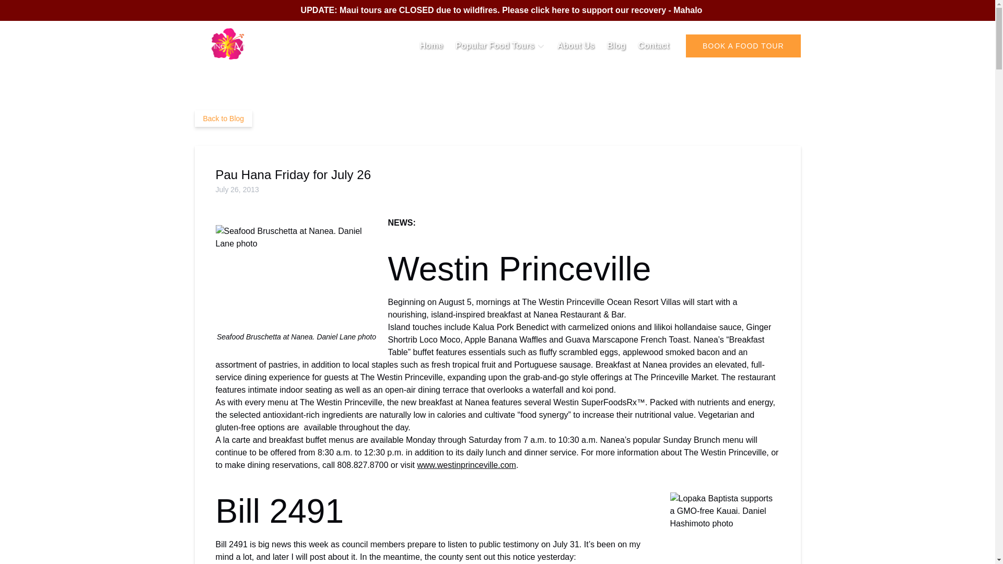 Image resolution: width=1003 pixels, height=564 pixels. Describe the element at coordinates (616, 46) in the screenshot. I see `Blog` at that location.